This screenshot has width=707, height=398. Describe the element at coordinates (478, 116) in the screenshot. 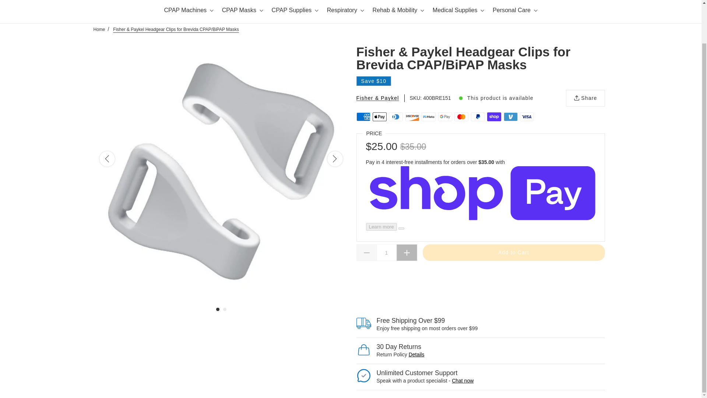

I see `PayPal` at that location.